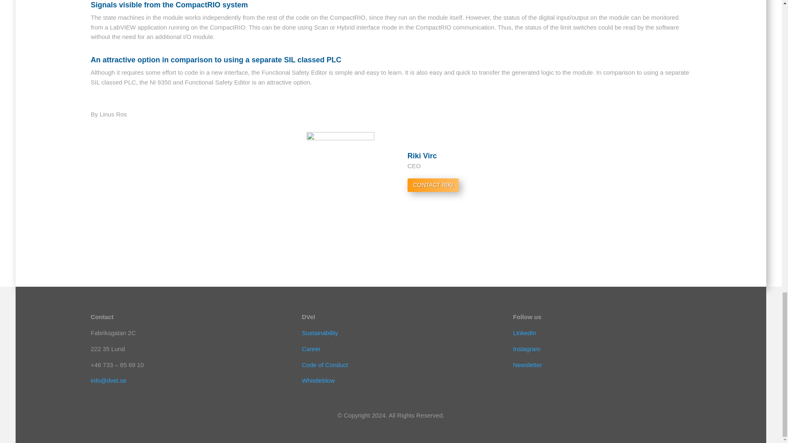  Describe the element at coordinates (311, 349) in the screenshot. I see `Career` at that location.